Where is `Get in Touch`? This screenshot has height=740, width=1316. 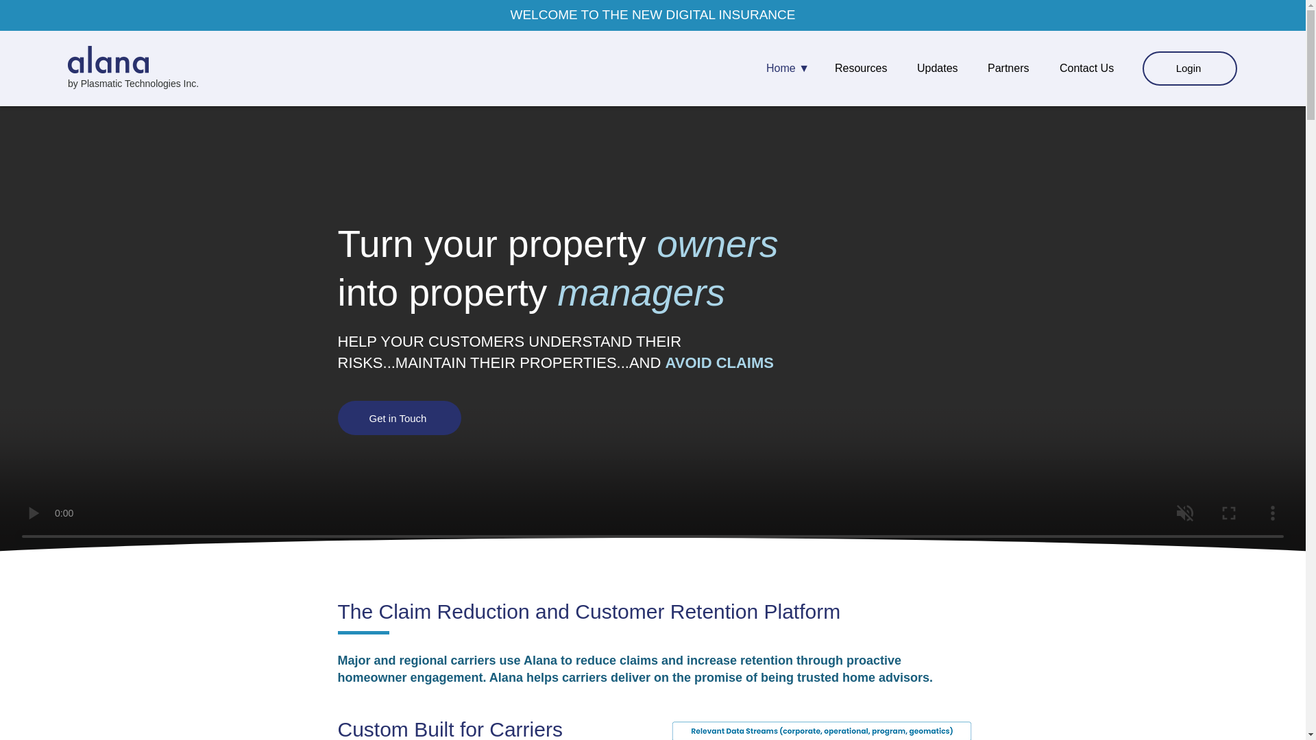 Get in Touch is located at coordinates (399, 418).